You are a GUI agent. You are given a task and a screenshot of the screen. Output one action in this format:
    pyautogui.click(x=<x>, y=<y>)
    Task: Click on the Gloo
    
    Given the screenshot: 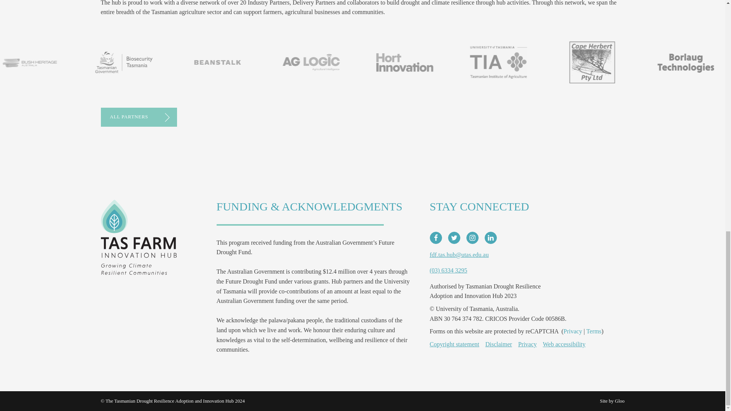 What is the action you would take?
    pyautogui.click(x=620, y=401)
    